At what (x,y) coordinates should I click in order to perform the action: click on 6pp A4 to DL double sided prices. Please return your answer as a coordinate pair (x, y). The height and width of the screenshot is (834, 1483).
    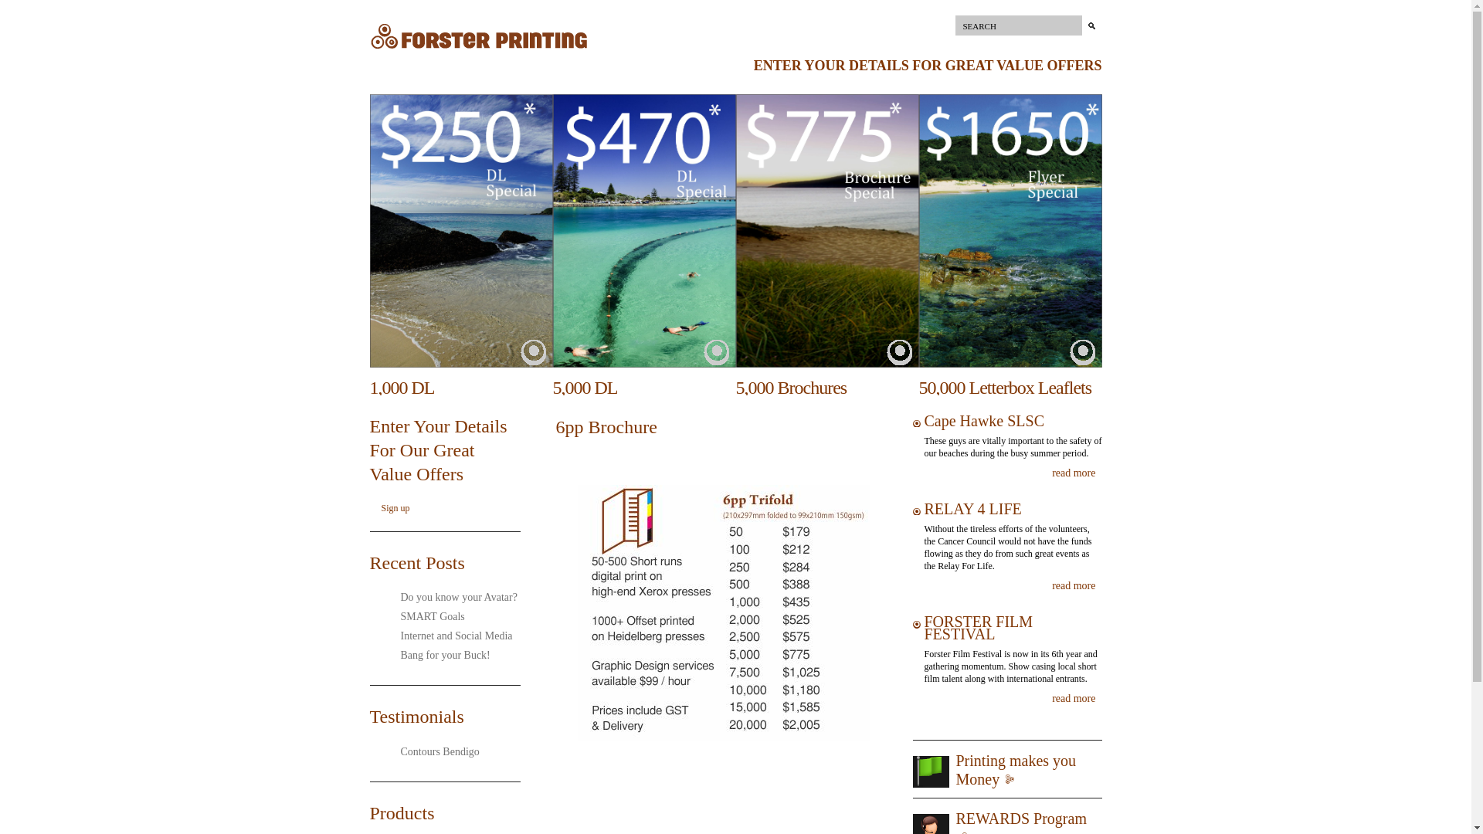
    Looking at the image, I should click on (724, 612).